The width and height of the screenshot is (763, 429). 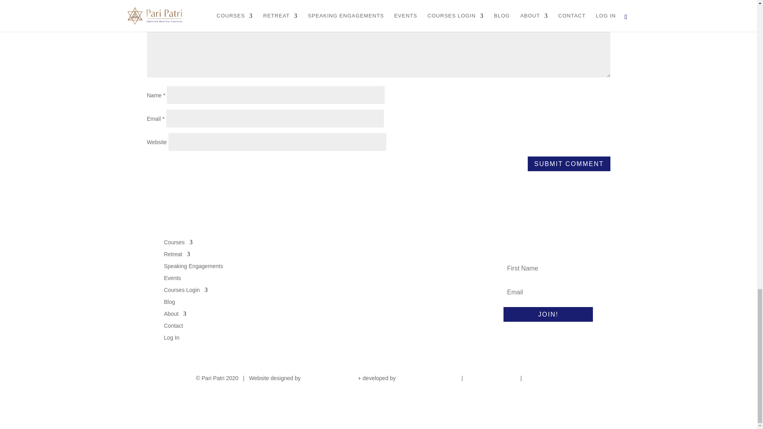 I want to click on Submit Comment, so click(x=569, y=164).